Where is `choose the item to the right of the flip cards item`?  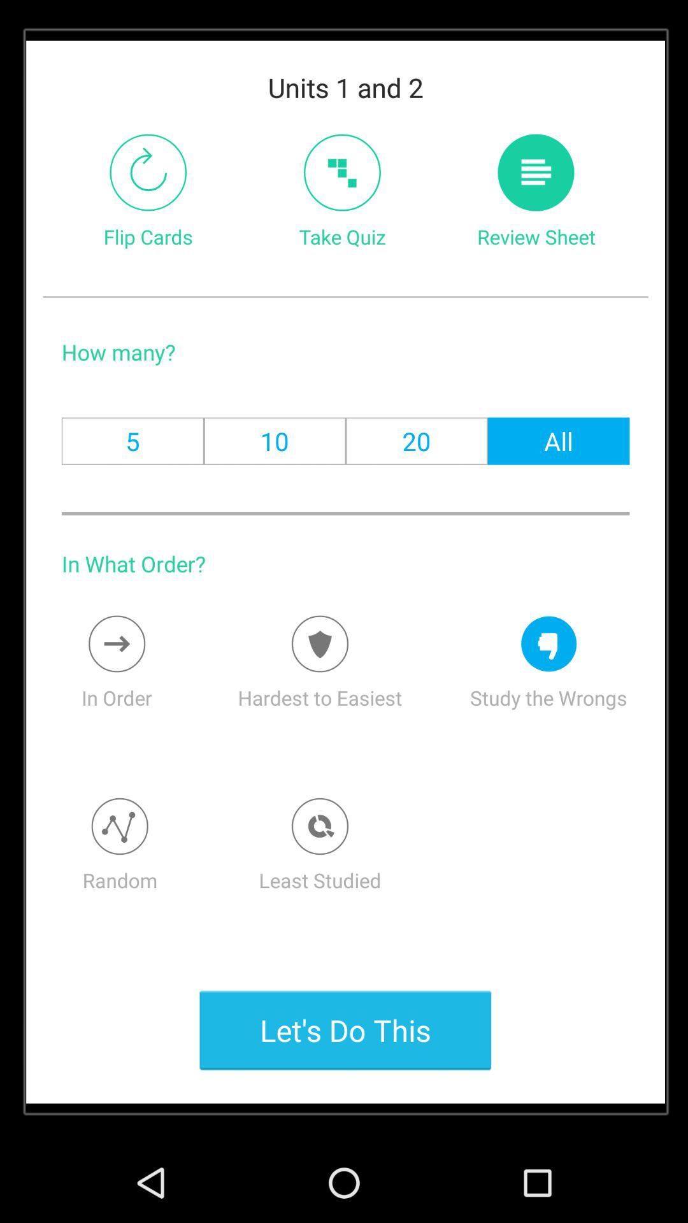
choose the item to the right of the flip cards item is located at coordinates (341, 172).